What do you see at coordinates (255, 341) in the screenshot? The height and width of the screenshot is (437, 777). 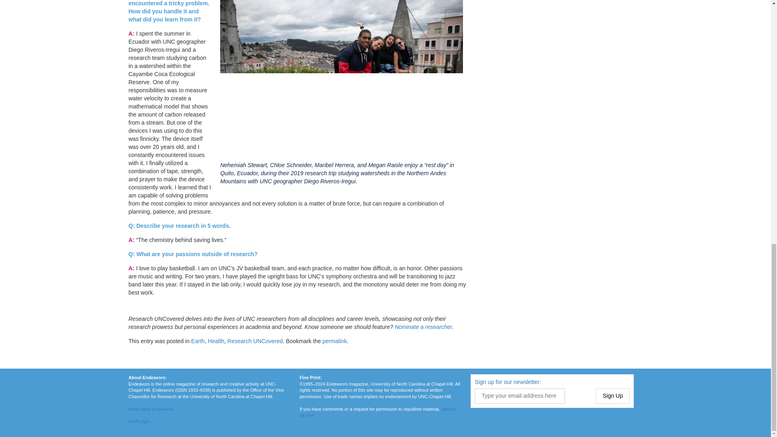 I see `Research UNCovered` at bounding box center [255, 341].